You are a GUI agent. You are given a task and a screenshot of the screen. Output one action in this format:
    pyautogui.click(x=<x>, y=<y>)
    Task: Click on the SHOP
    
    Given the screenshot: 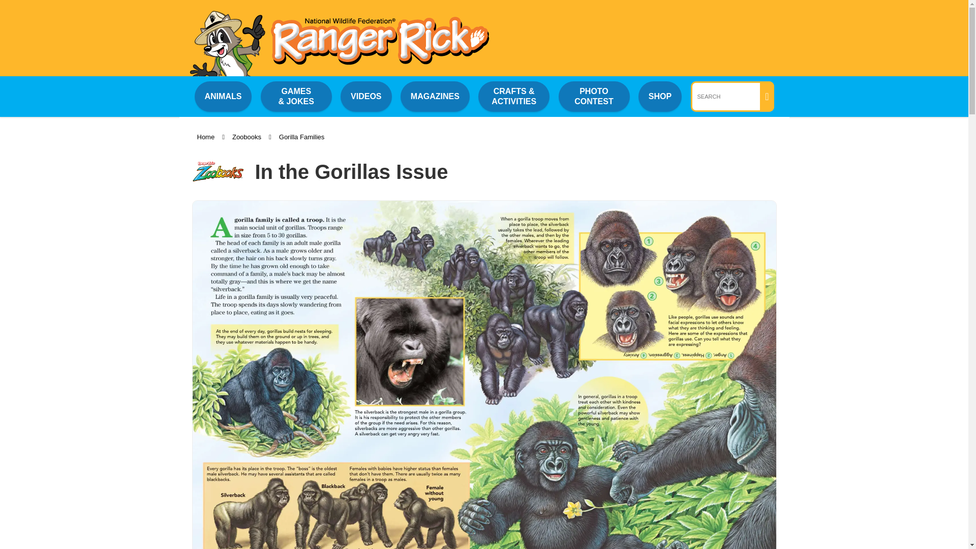 What is the action you would take?
    pyautogui.click(x=660, y=96)
    